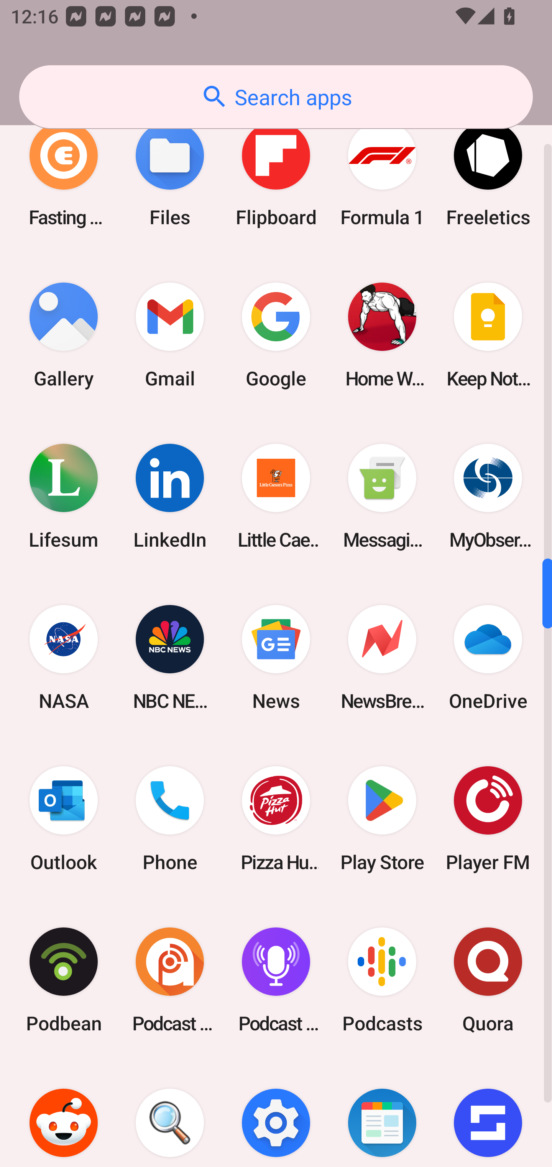 This screenshot has width=552, height=1167. What do you see at coordinates (382, 335) in the screenshot?
I see `Home Workout` at bounding box center [382, 335].